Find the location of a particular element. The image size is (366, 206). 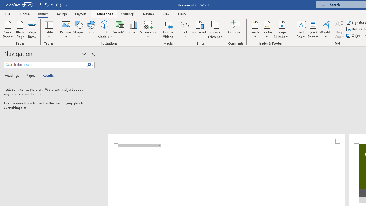

Page Number is located at coordinates (282, 29).